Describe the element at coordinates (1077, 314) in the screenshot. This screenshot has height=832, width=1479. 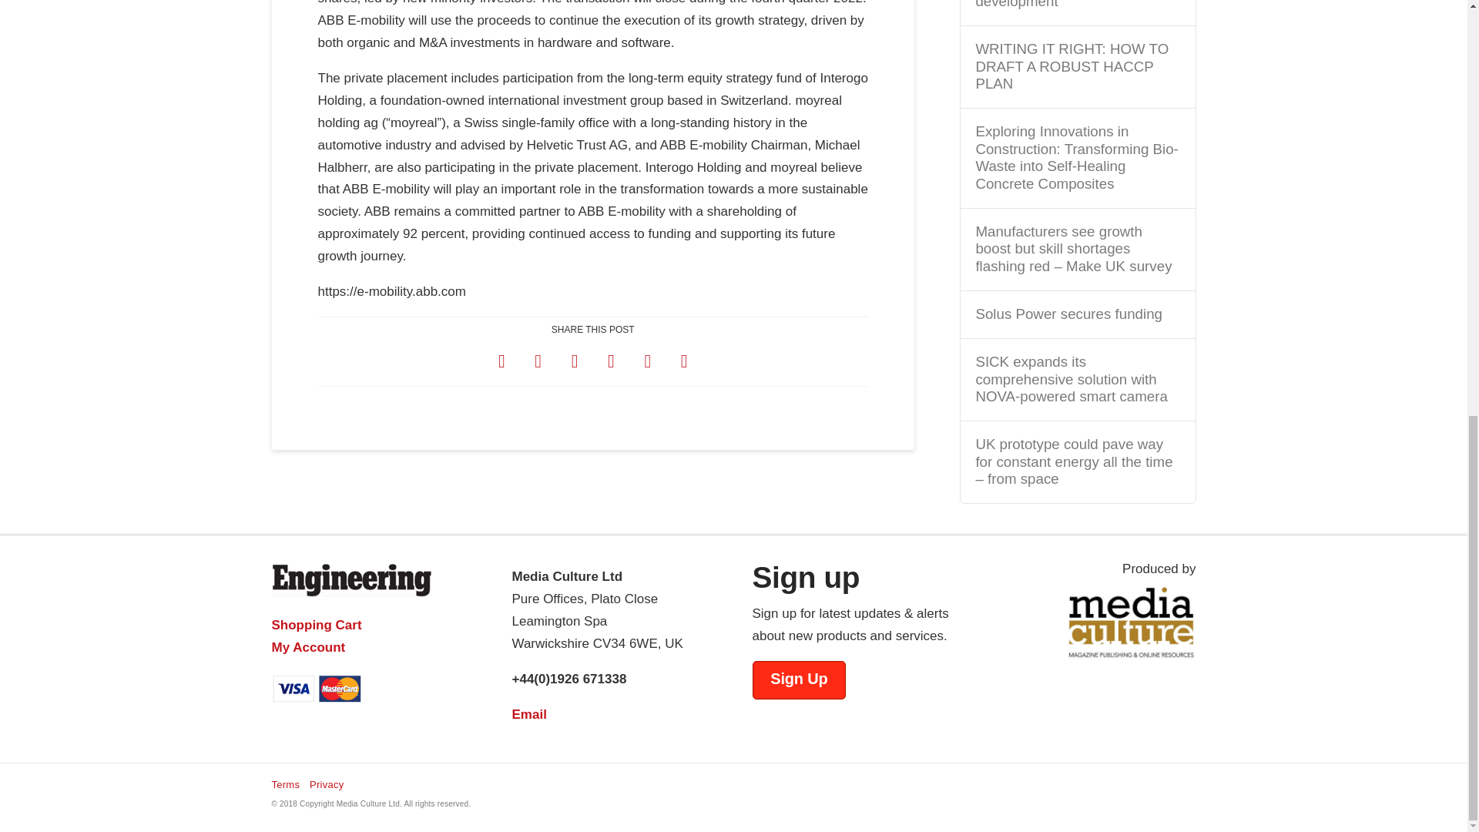
I see `Solus Power secures funding` at that location.